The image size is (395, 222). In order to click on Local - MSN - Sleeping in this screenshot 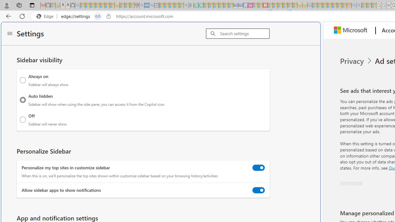, I will do `click(132, 6)`.